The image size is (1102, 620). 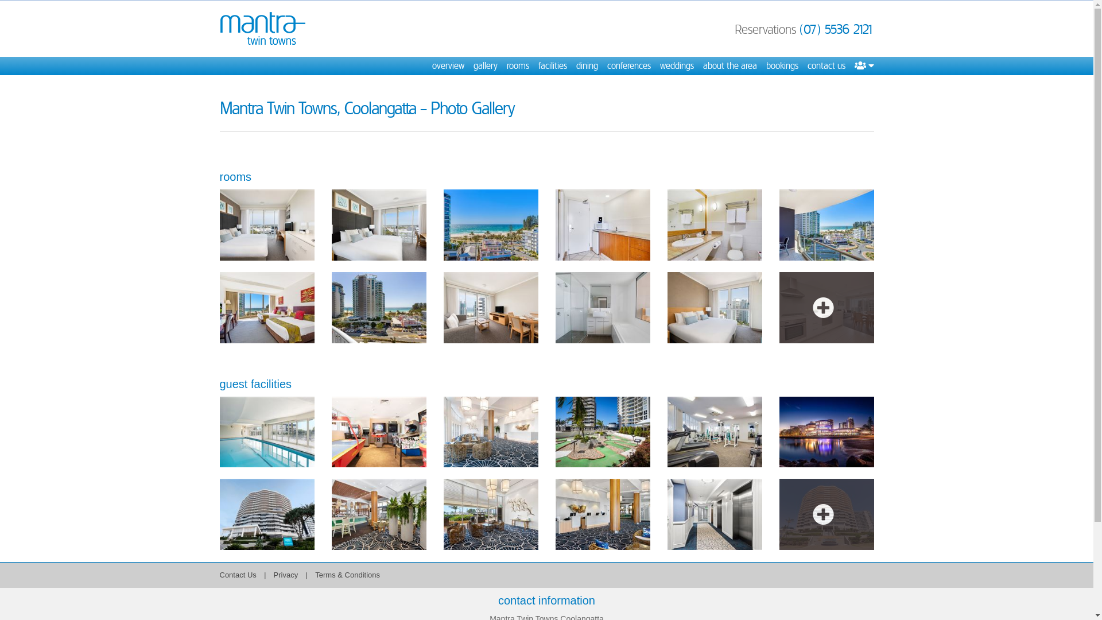 What do you see at coordinates (826, 514) in the screenshot?
I see `Exterior - Mantra Twin Towns` at bounding box center [826, 514].